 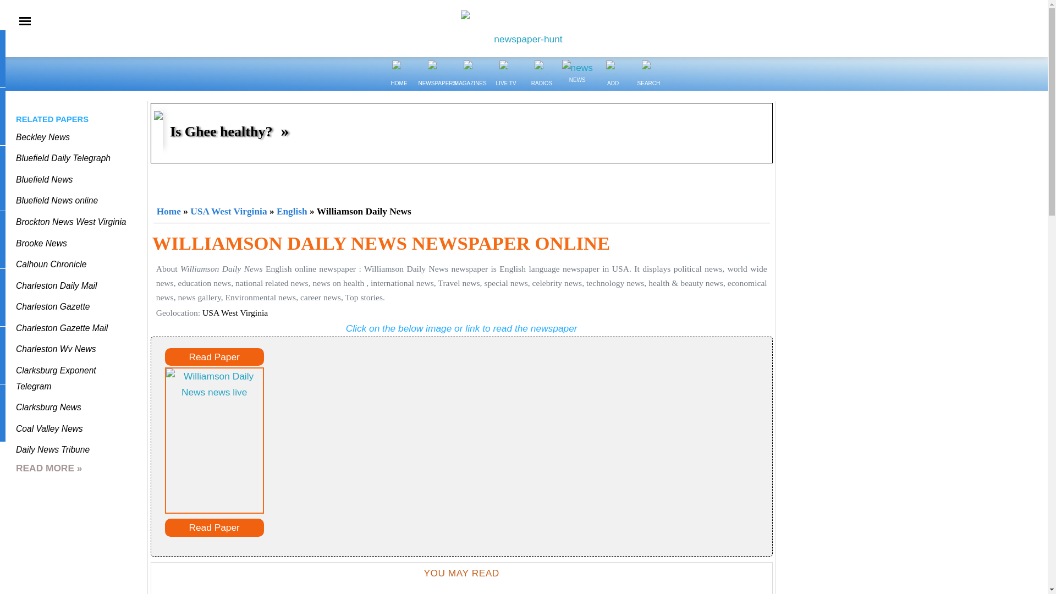 What do you see at coordinates (470, 67) in the screenshot?
I see `MAGAZINE` at bounding box center [470, 67].